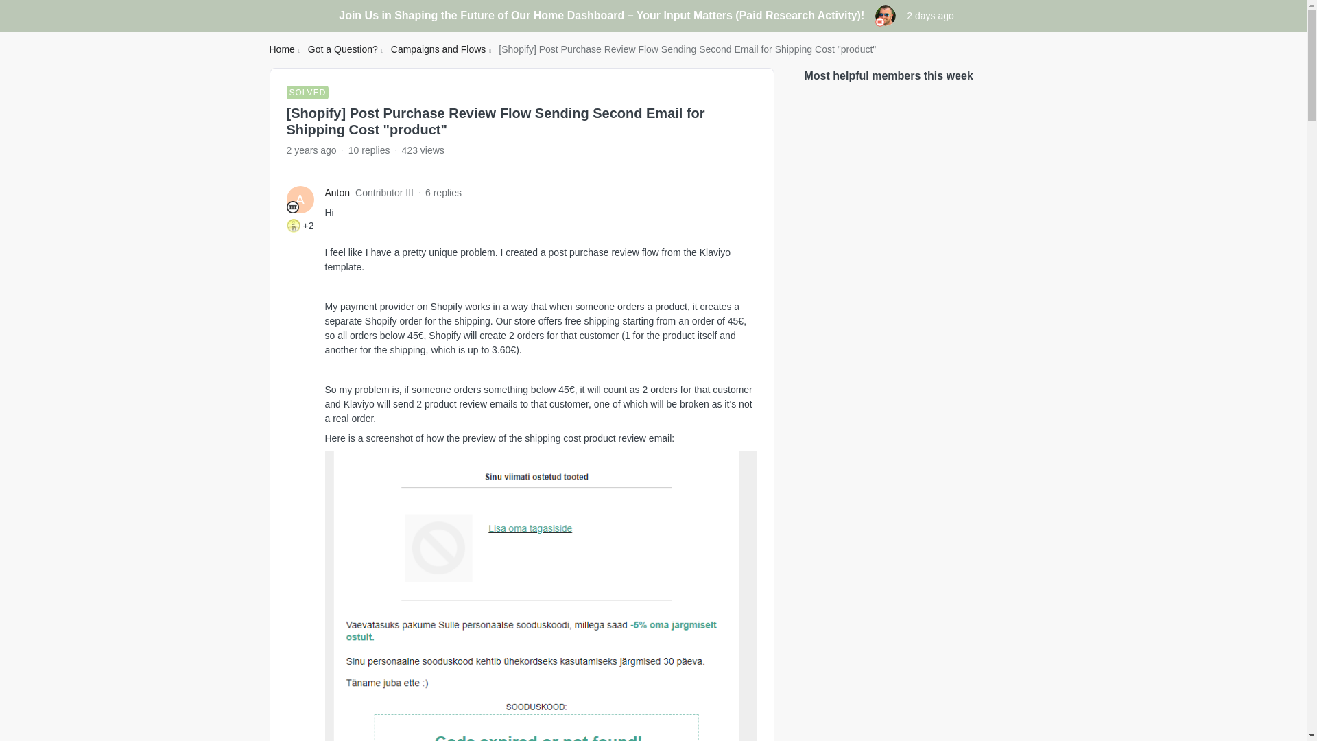 This screenshot has width=1317, height=741. I want to click on Community Manager, so click(880, 21).